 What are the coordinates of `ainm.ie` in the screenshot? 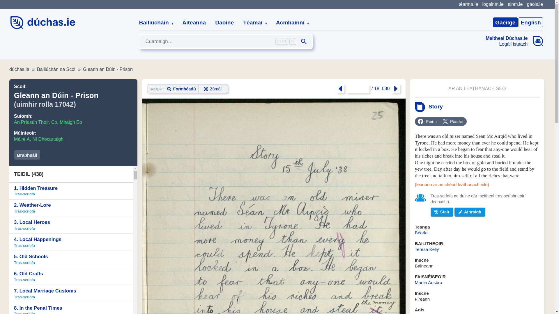 It's located at (515, 4).